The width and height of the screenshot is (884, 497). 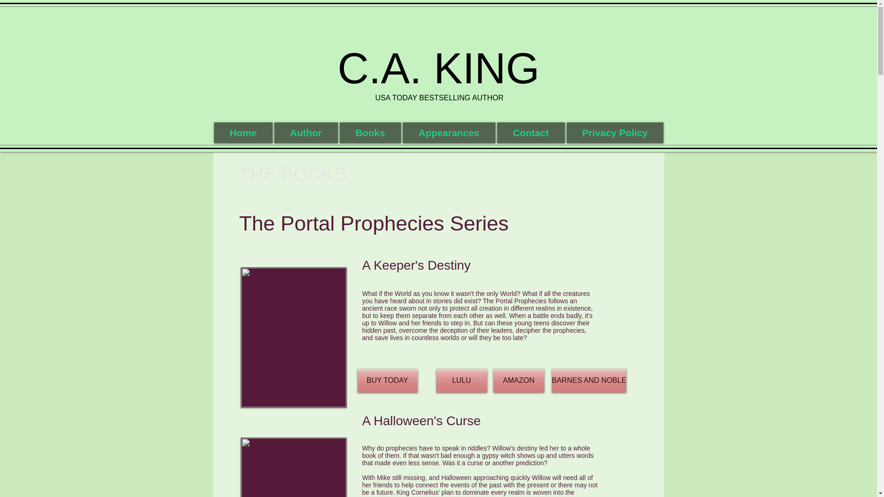 I want to click on BOOK 2 COVER copy.png, so click(x=293, y=468).